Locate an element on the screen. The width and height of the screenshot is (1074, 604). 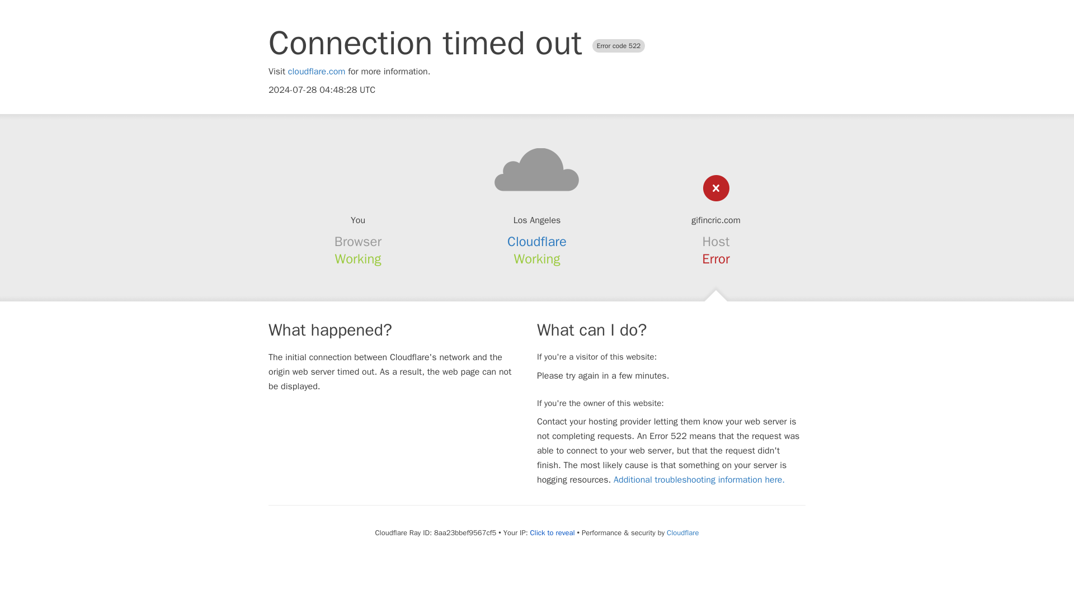
cloudflare.com is located at coordinates (317, 72).